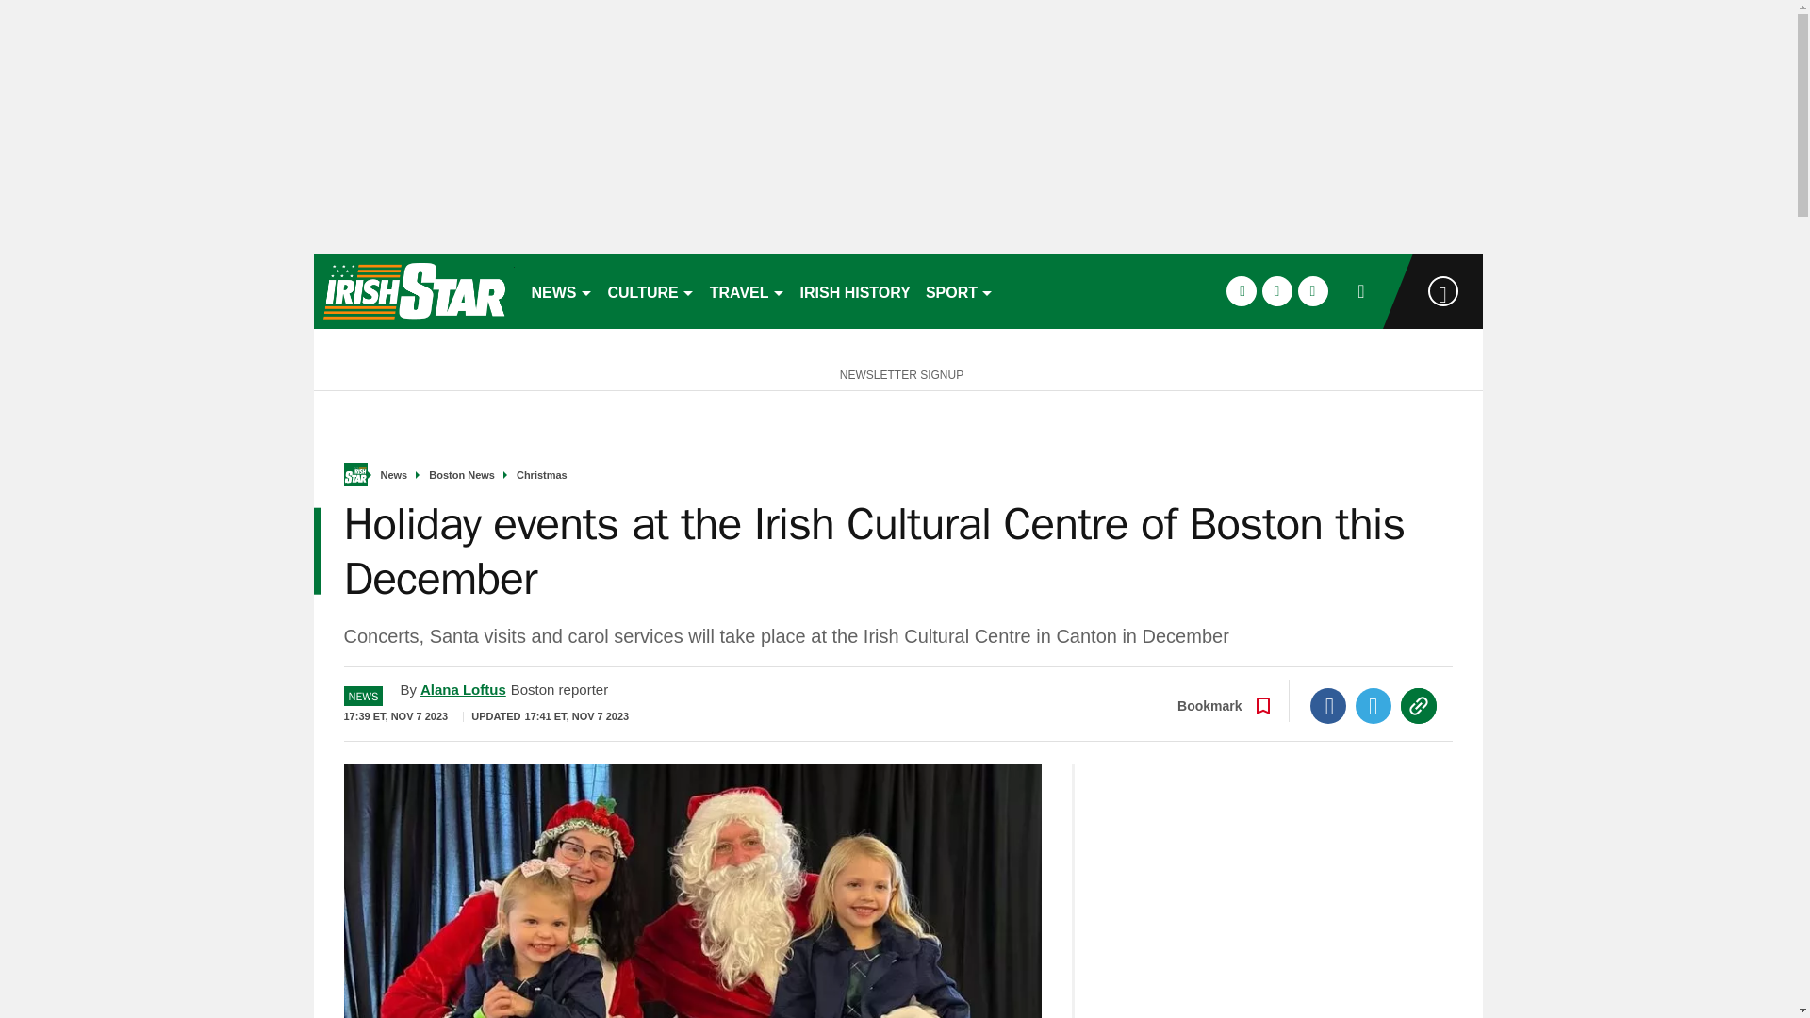 The image size is (1810, 1018). Describe the element at coordinates (413, 290) in the screenshot. I see `irishstar` at that location.